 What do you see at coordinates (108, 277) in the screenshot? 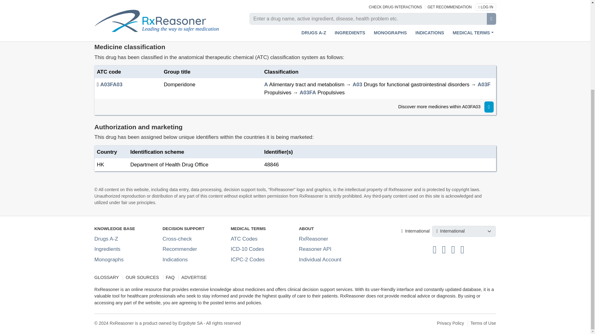
I see `GLOSSARY` at bounding box center [108, 277].